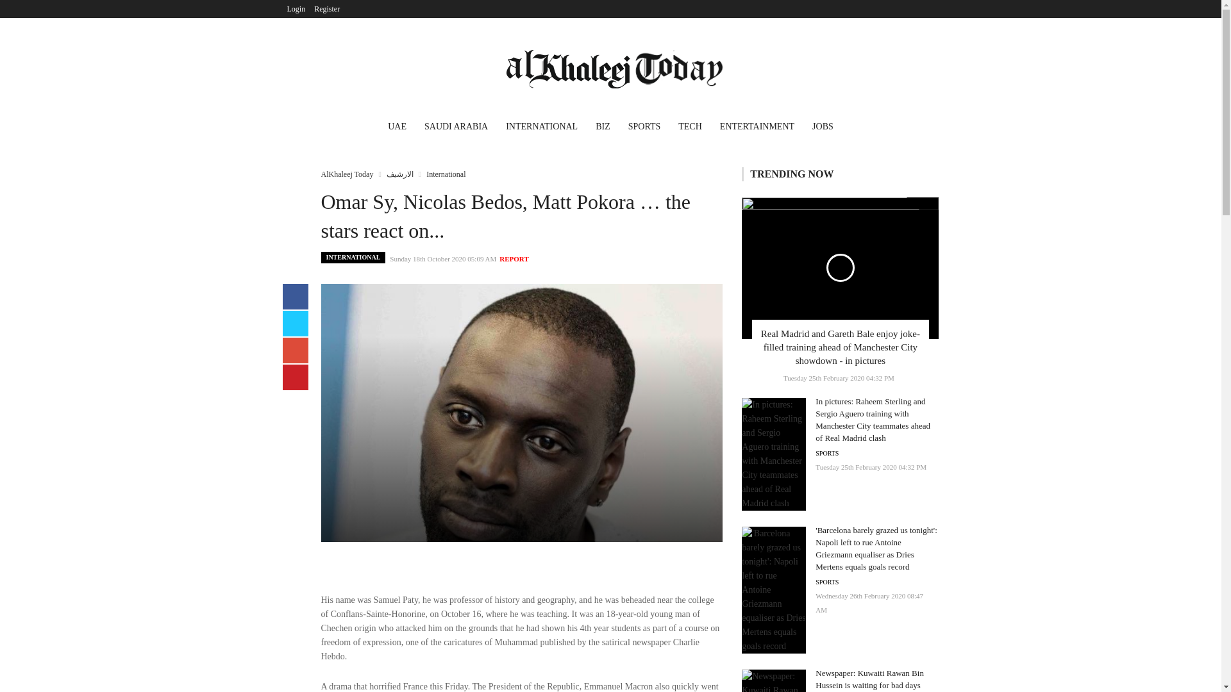 The width and height of the screenshot is (1231, 692). I want to click on International, so click(445, 174).